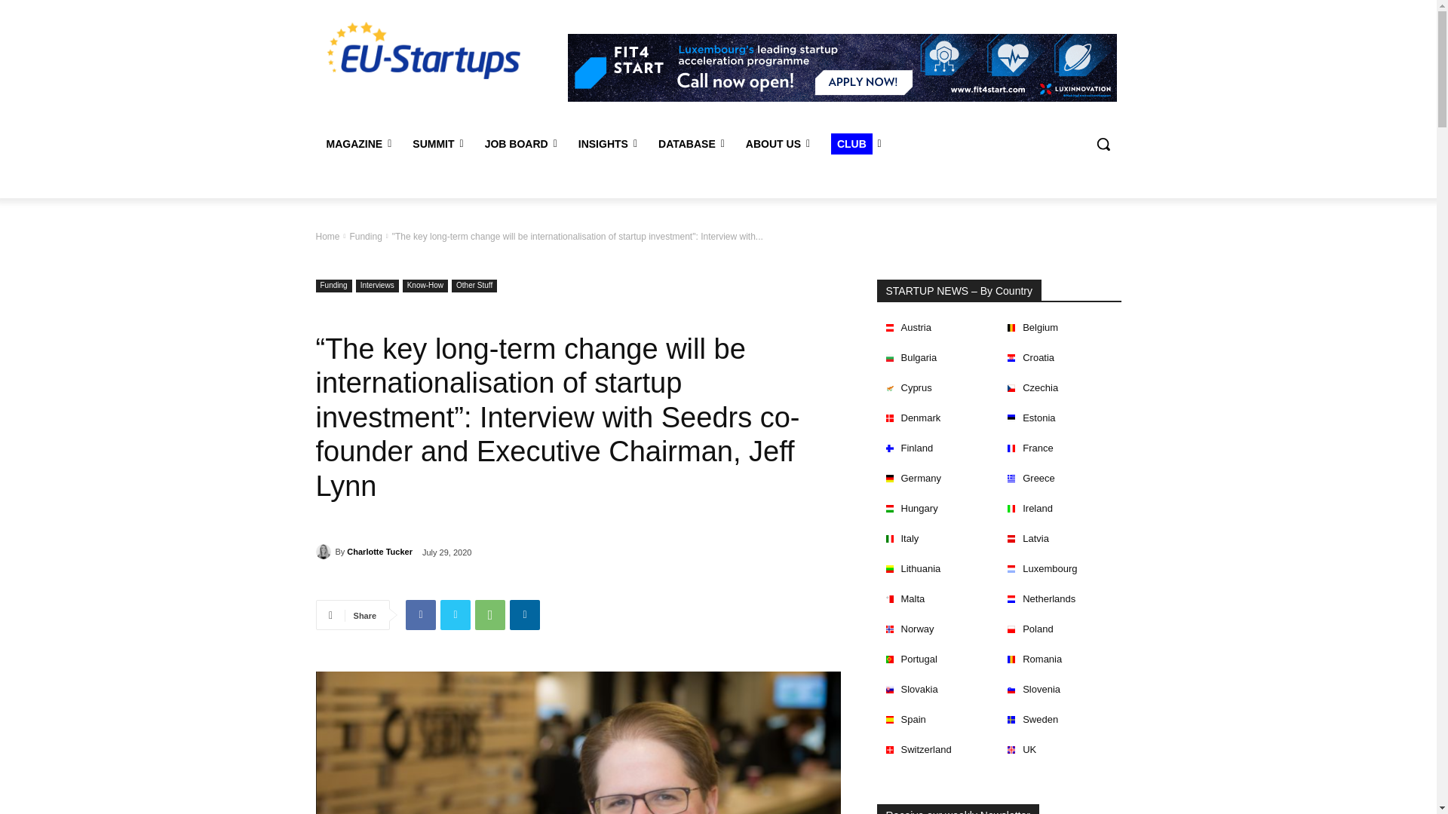 The width and height of the screenshot is (1448, 814). I want to click on Jeff Lynn Seedrs, so click(578, 743).